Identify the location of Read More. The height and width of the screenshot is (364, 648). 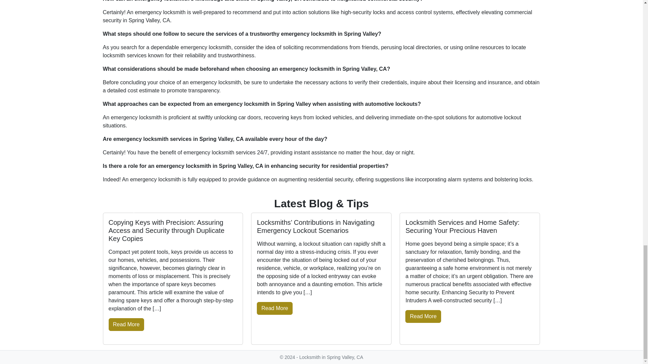
(126, 324).